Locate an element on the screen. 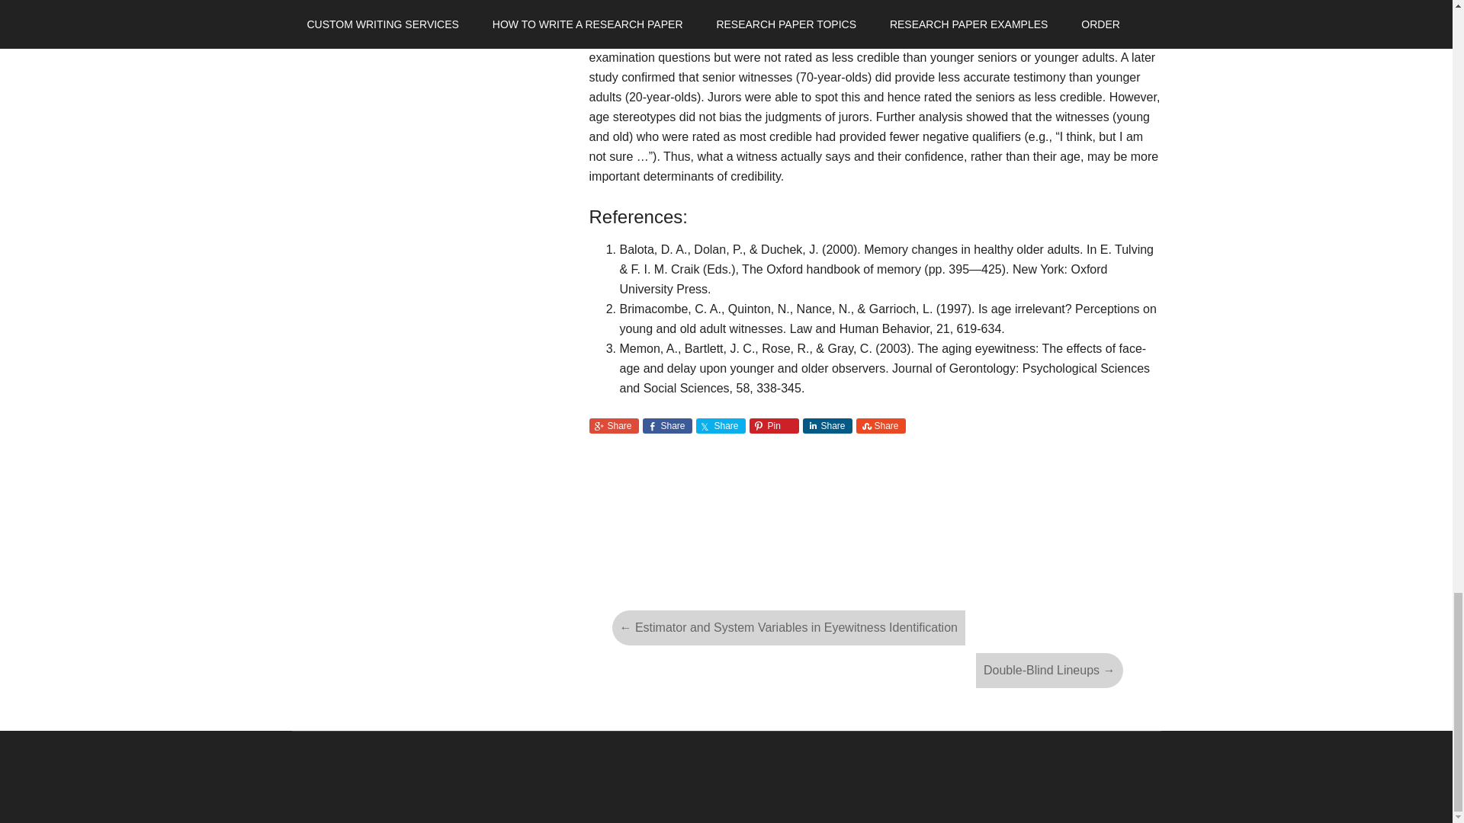 This screenshot has width=1464, height=823. Share is located at coordinates (666, 425).